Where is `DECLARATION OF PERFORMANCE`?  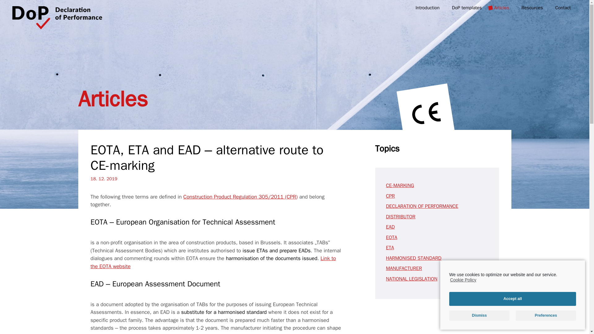
DECLARATION OF PERFORMANCE is located at coordinates (422, 206).